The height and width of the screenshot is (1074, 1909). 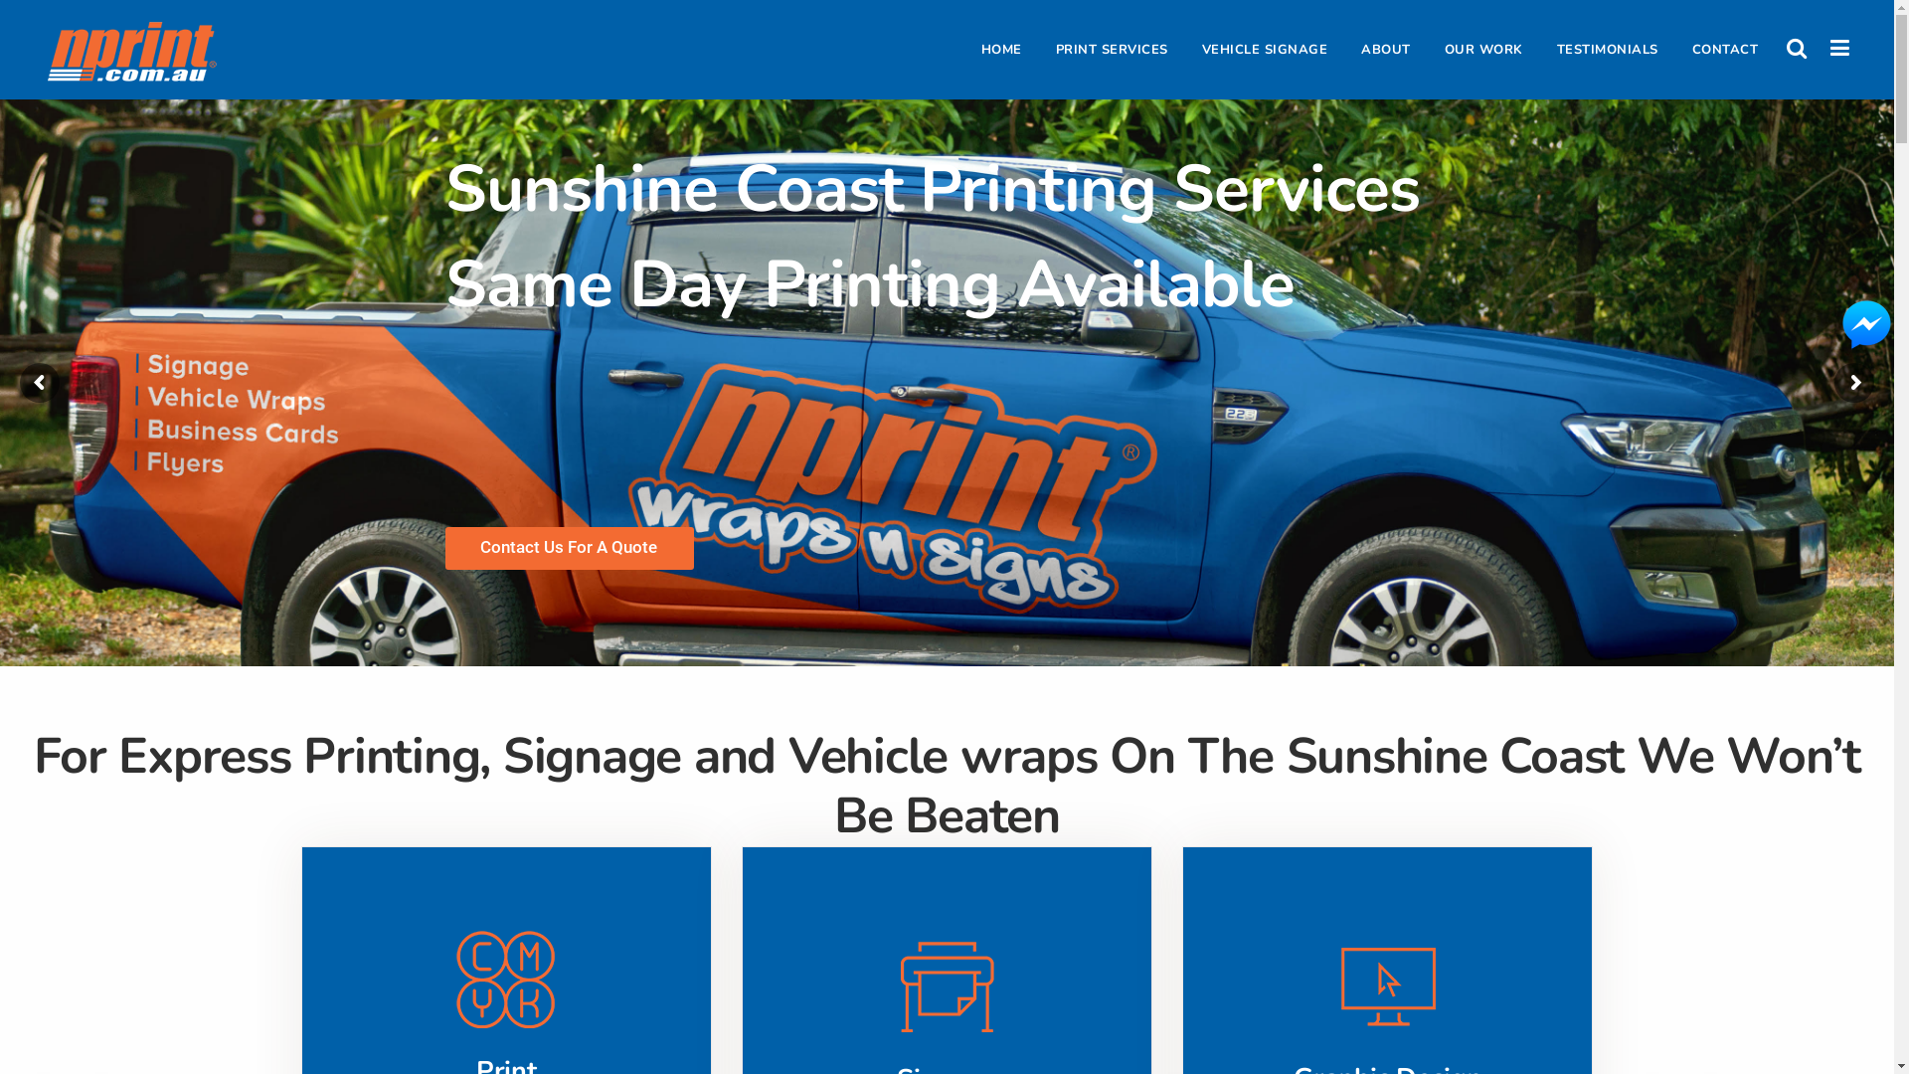 I want to click on CONTACT, so click(x=1724, y=50).